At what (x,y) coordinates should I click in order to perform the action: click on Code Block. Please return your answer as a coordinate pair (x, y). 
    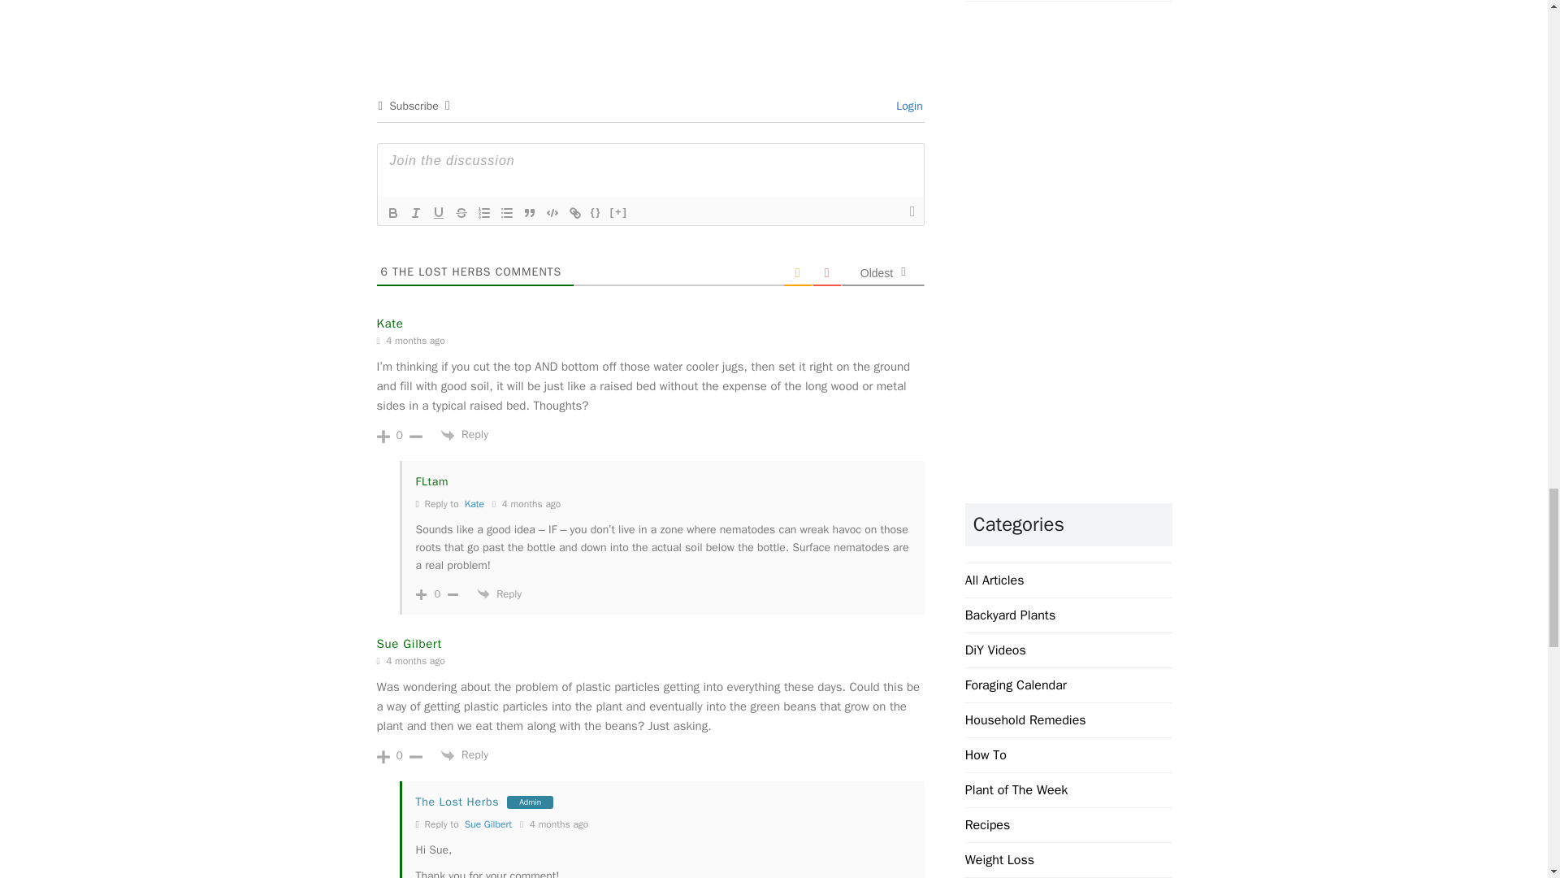
    Looking at the image, I should click on (552, 213).